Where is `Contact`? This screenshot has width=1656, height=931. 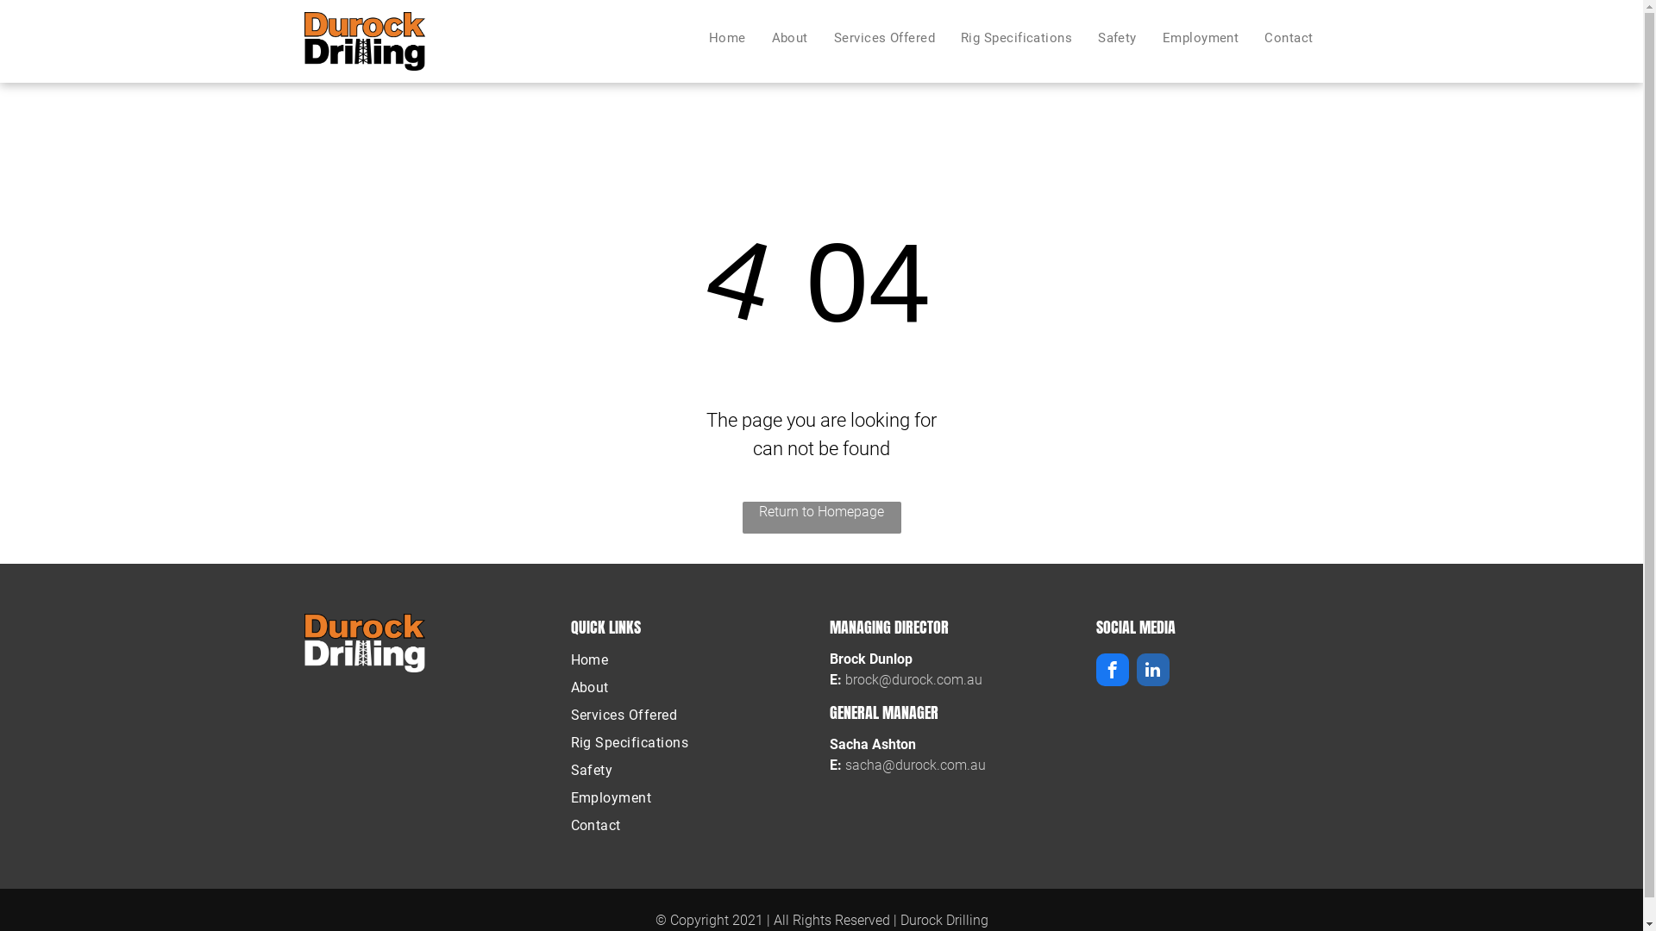
Contact is located at coordinates (1289, 38).